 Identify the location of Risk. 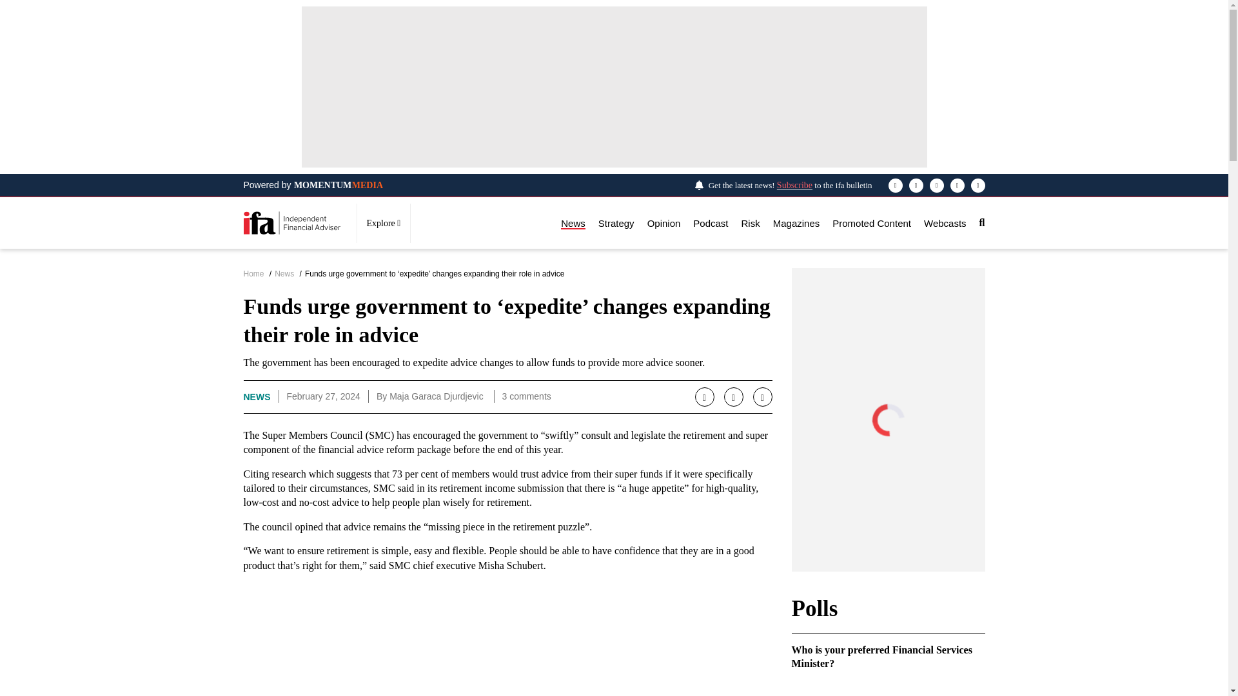
(751, 223).